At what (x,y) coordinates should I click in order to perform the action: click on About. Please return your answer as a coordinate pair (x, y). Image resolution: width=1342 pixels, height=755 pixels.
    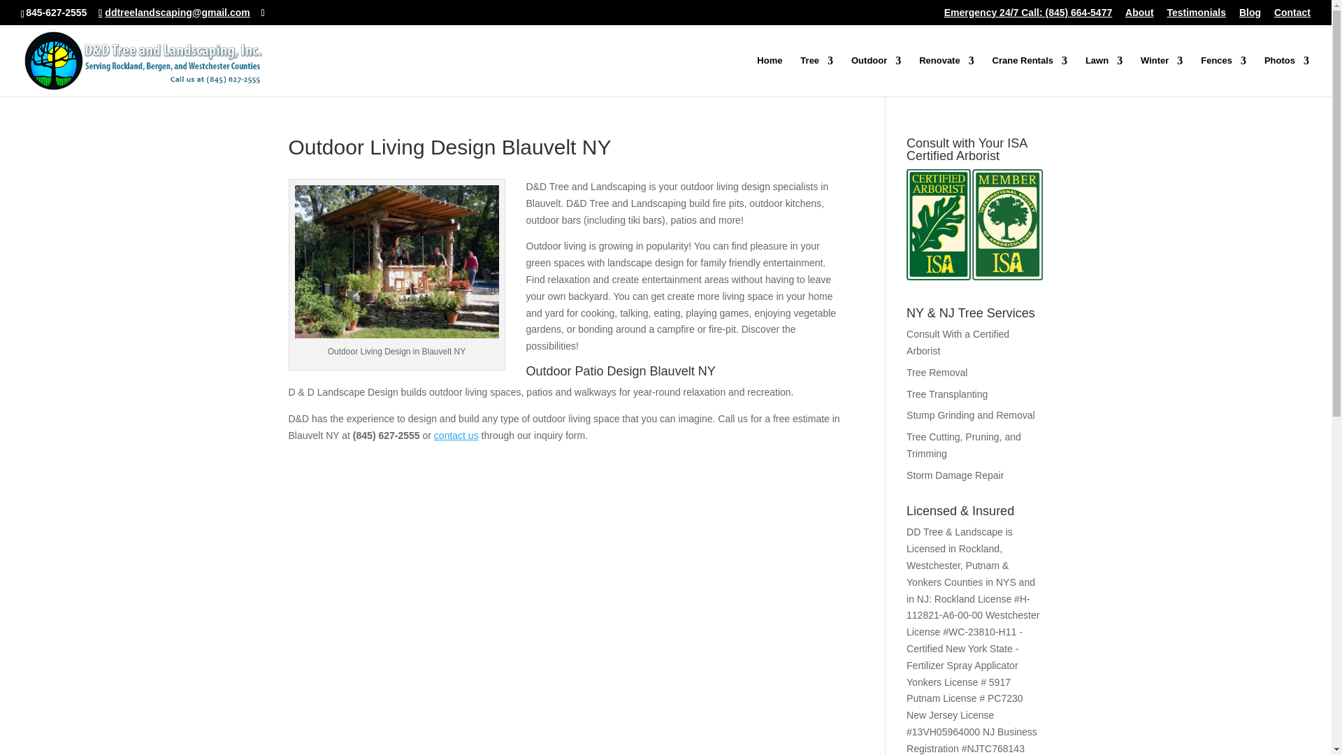
    Looking at the image, I should click on (1139, 15).